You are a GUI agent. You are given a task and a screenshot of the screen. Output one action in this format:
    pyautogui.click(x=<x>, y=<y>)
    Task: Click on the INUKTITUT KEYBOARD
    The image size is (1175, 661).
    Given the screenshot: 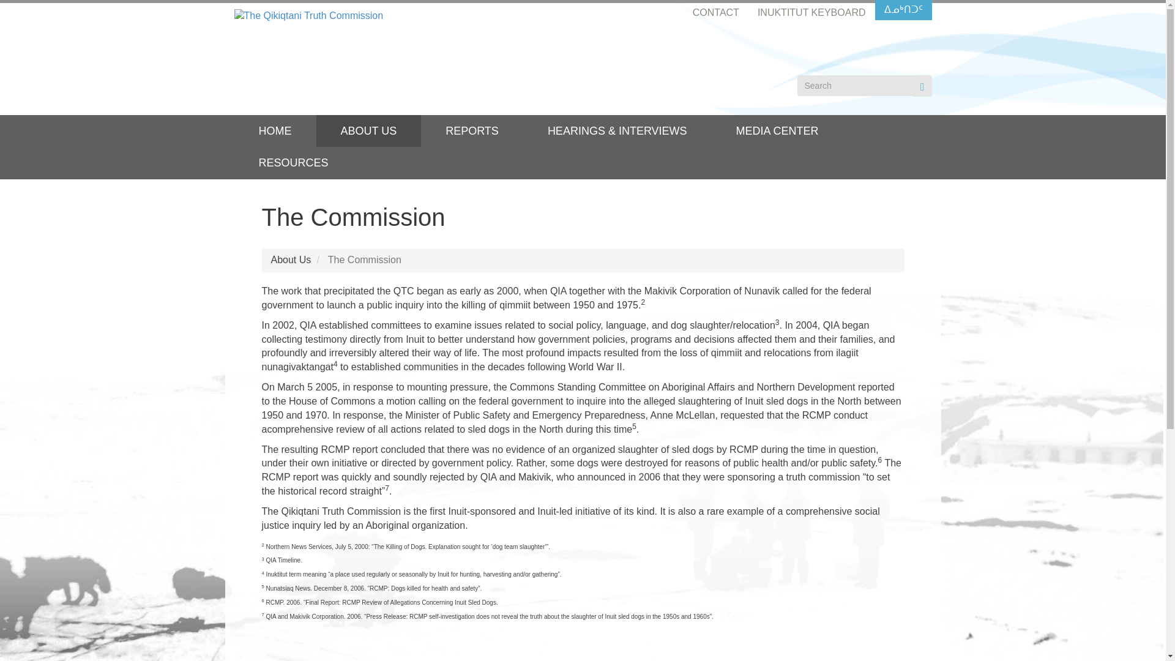 What is the action you would take?
    pyautogui.click(x=811, y=13)
    